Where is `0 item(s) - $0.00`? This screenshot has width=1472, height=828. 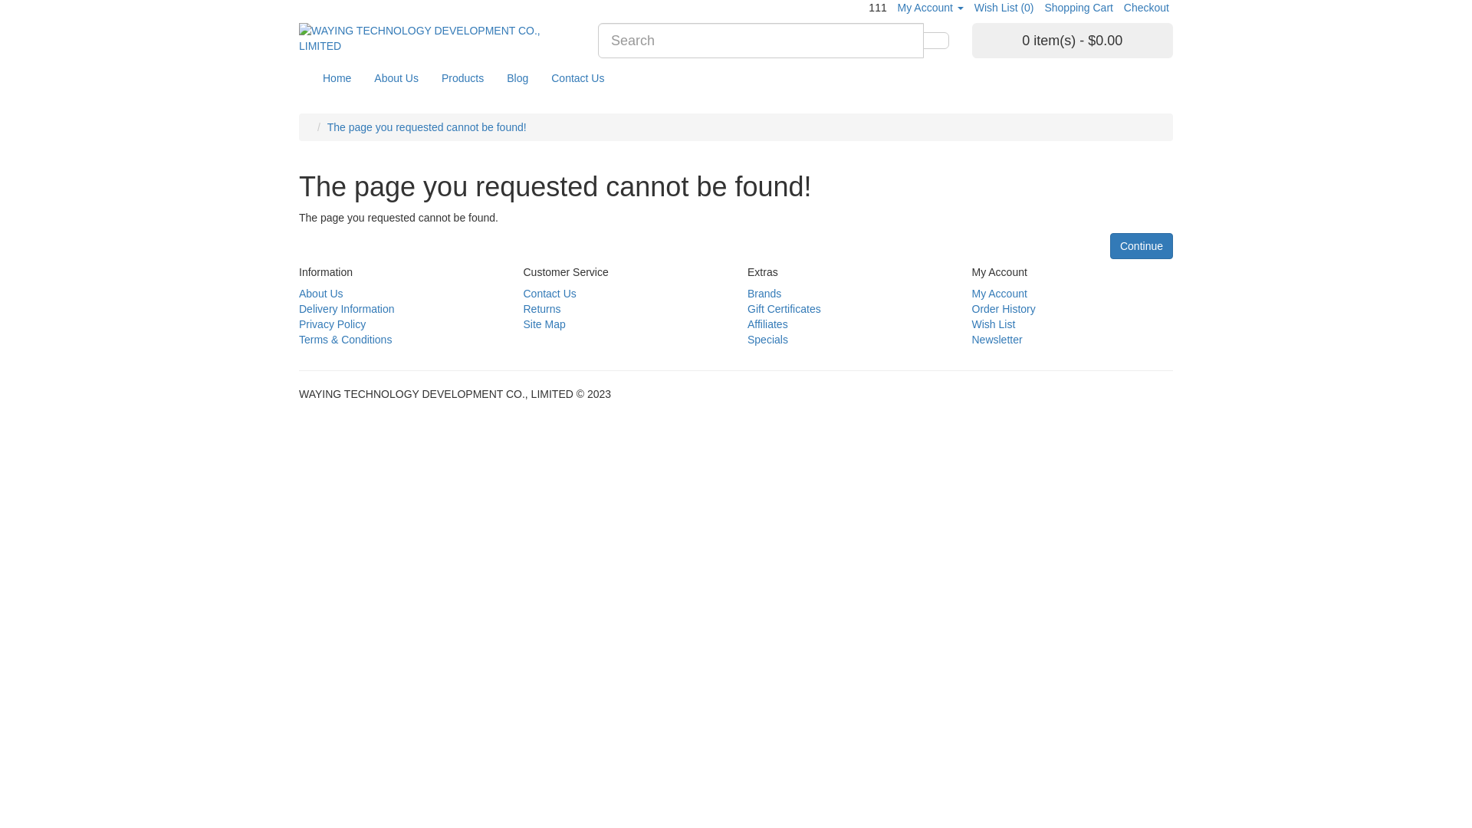 0 item(s) - $0.00 is located at coordinates (1073, 41).